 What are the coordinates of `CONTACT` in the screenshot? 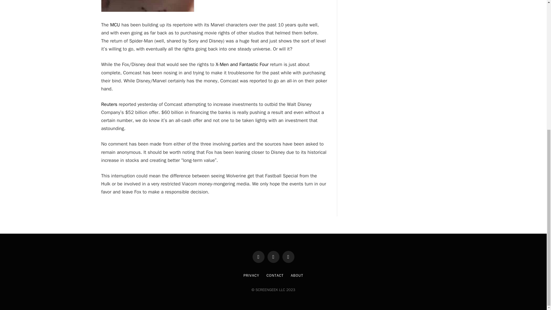 It's located at (275, 275).